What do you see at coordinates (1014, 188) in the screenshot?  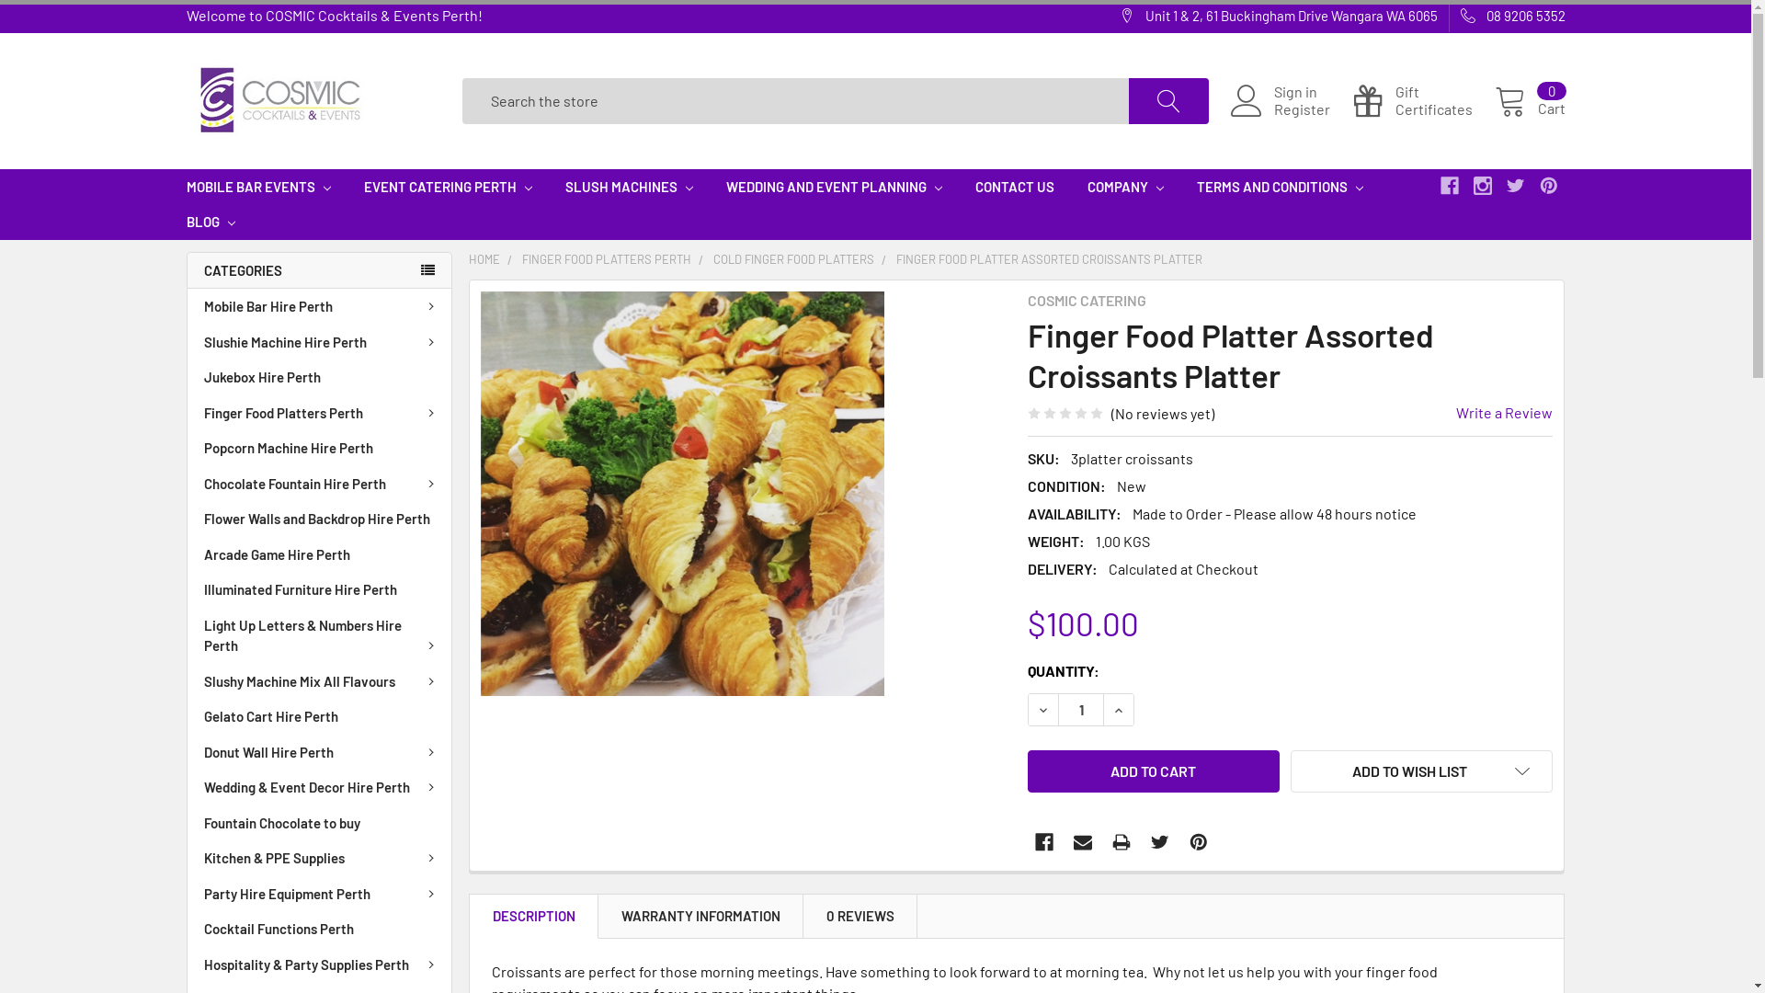 I see `CONTACT US` at bounding box center [1014, 188].